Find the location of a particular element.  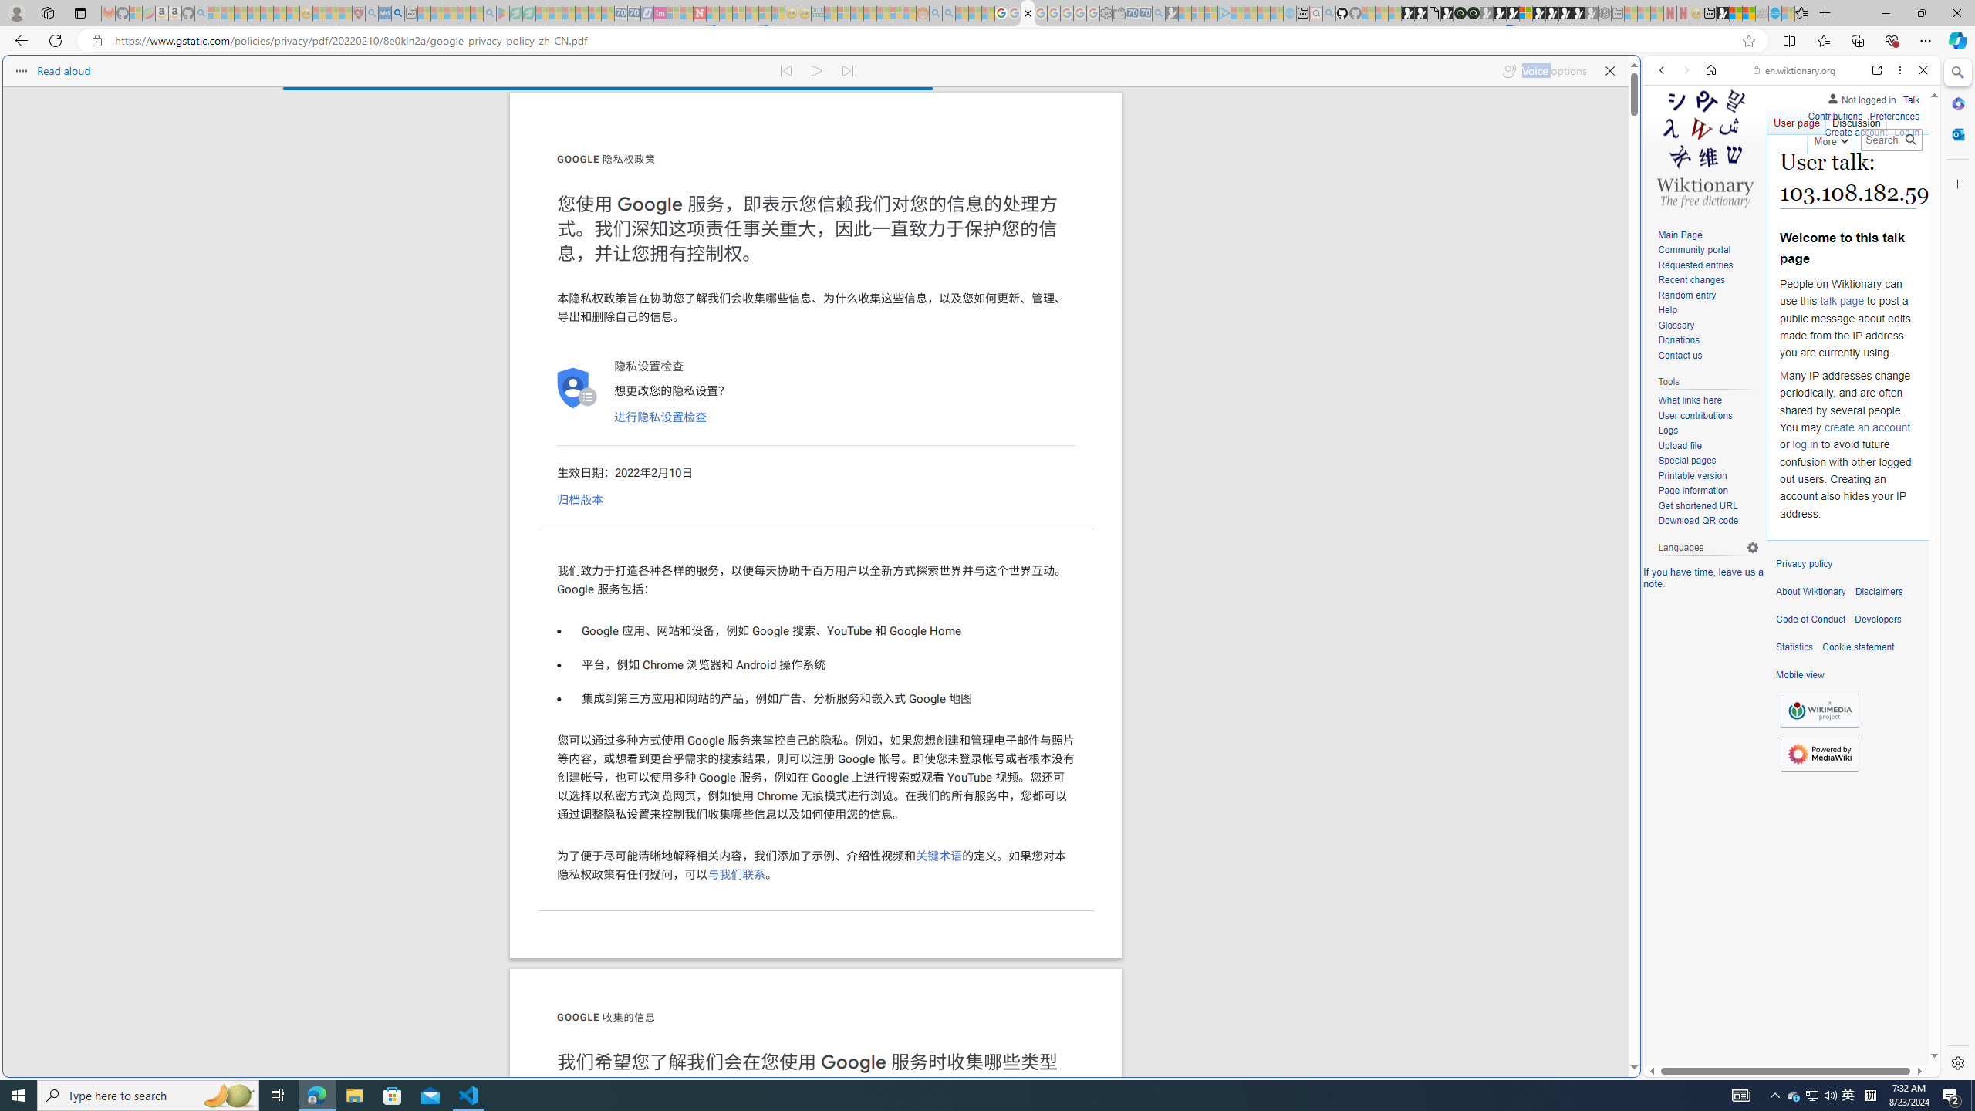

Random entry is located at coordinates (1708, 295).